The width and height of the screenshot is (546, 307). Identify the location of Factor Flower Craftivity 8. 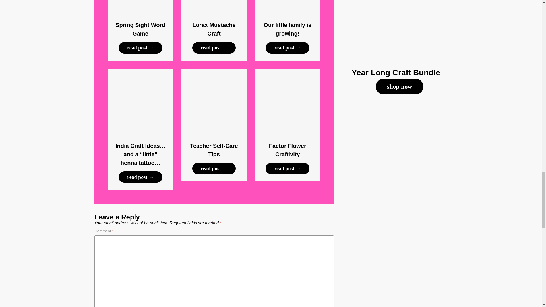
(287, 102).